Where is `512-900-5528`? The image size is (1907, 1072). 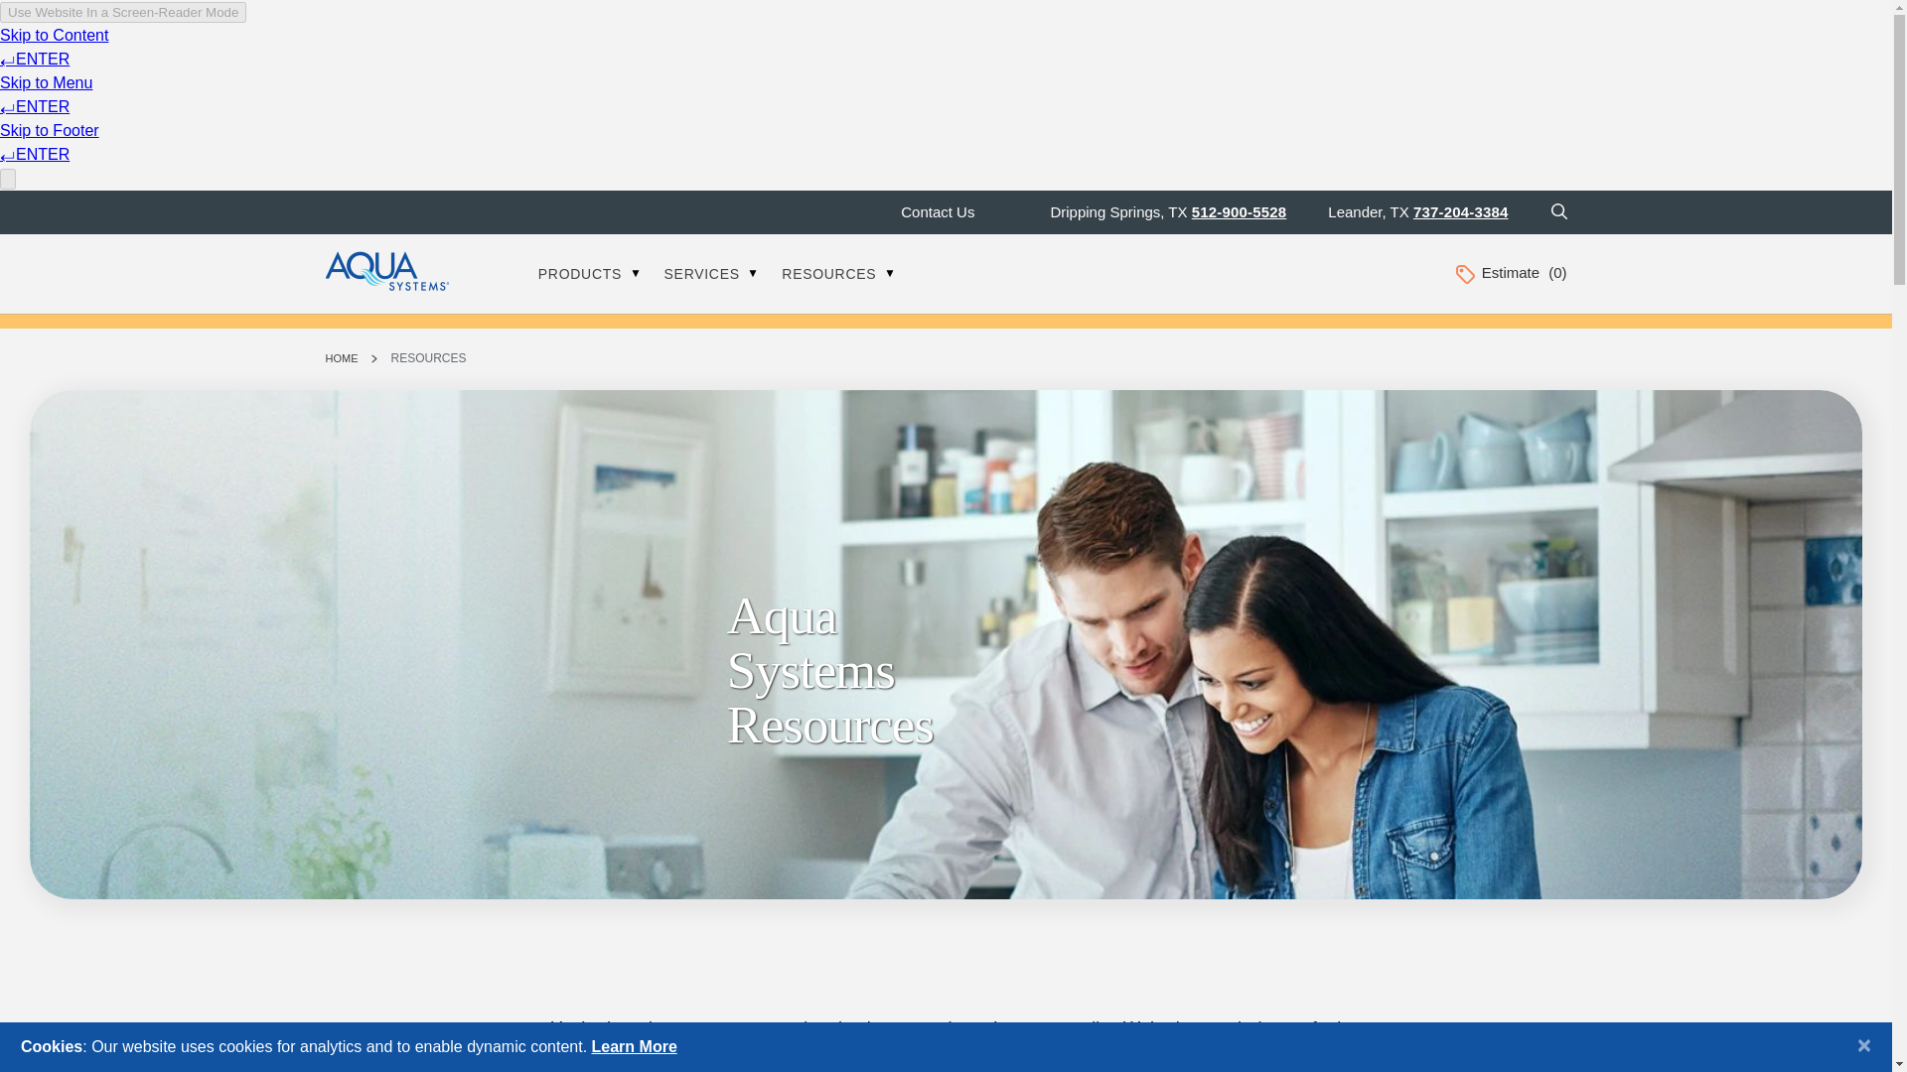 512-900-5528 is located at coordinates (1240, 212).